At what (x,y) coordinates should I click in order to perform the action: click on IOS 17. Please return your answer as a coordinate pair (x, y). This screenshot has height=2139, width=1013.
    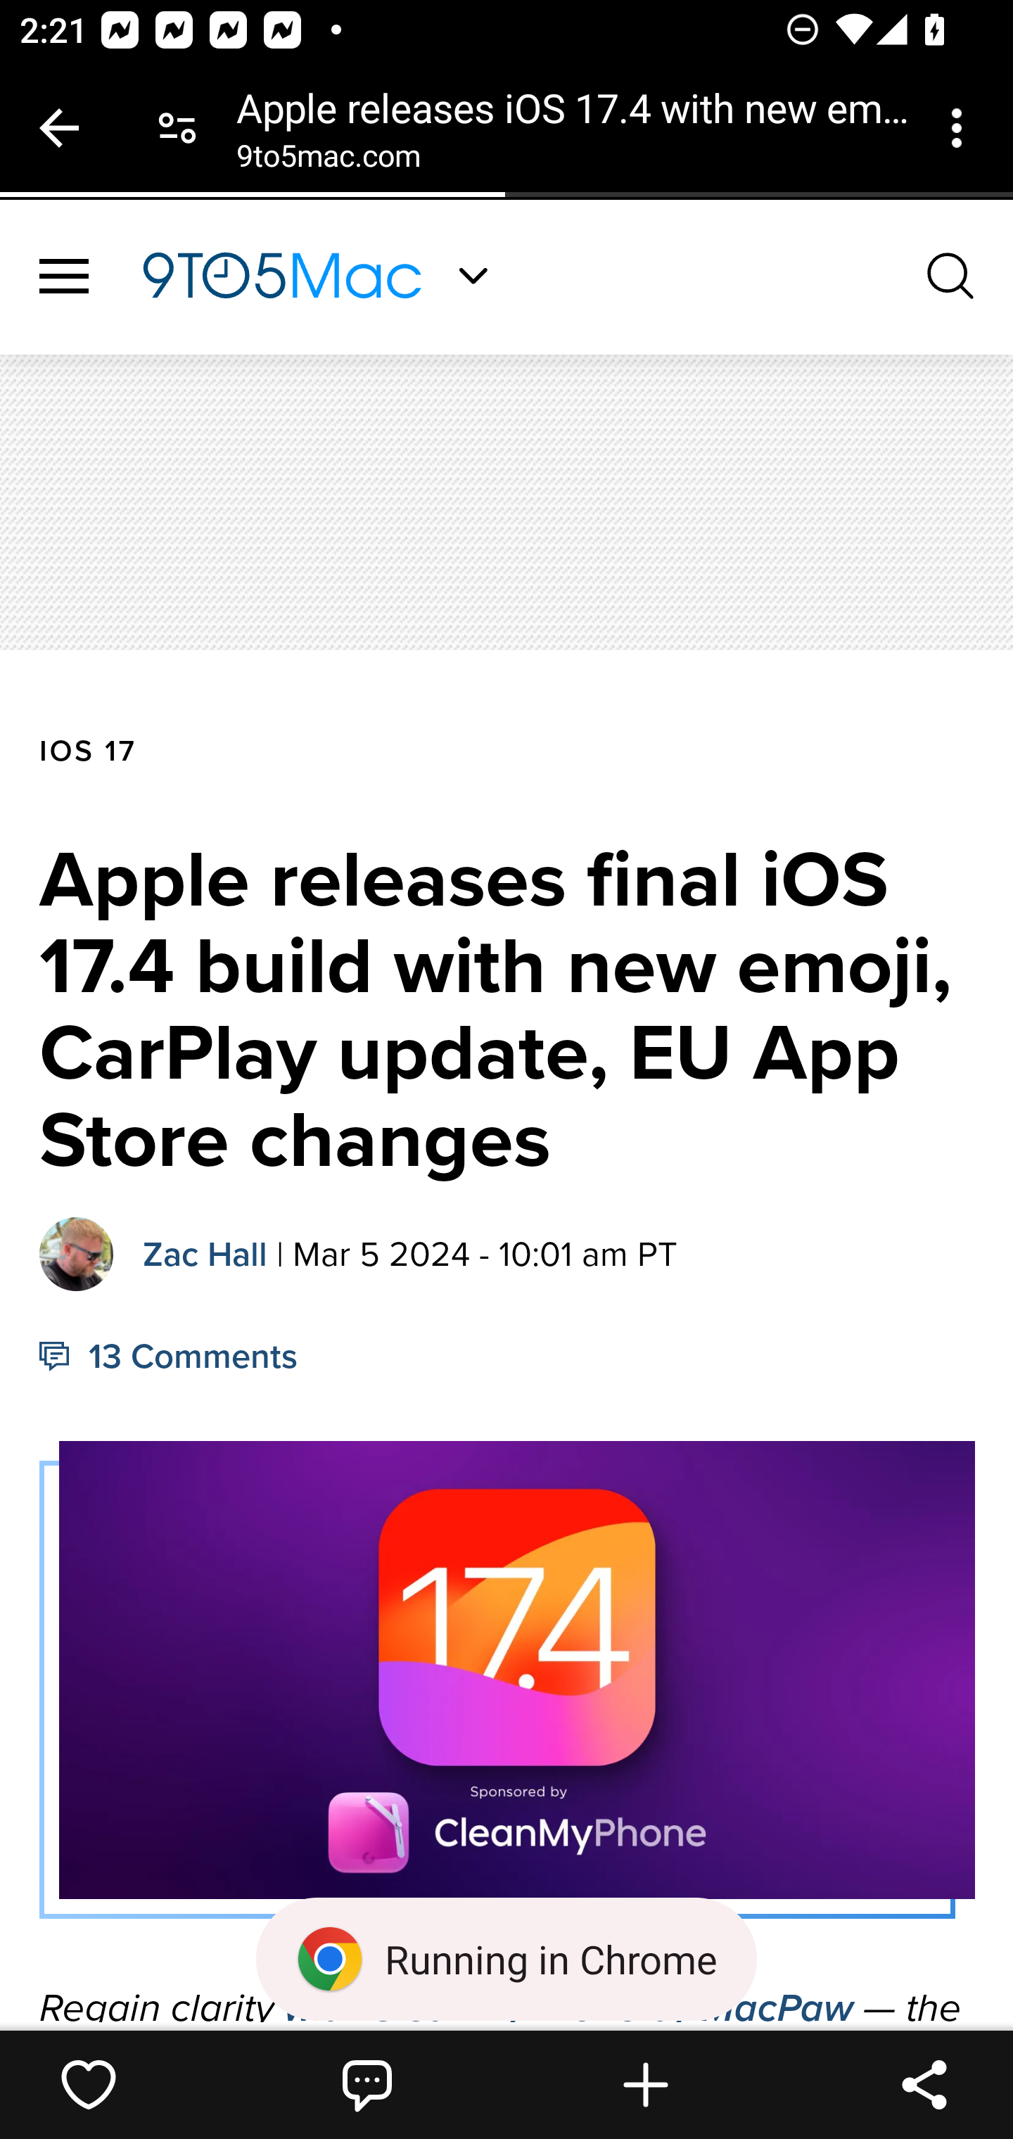
    Looking at the image, I should click on (89, 751).